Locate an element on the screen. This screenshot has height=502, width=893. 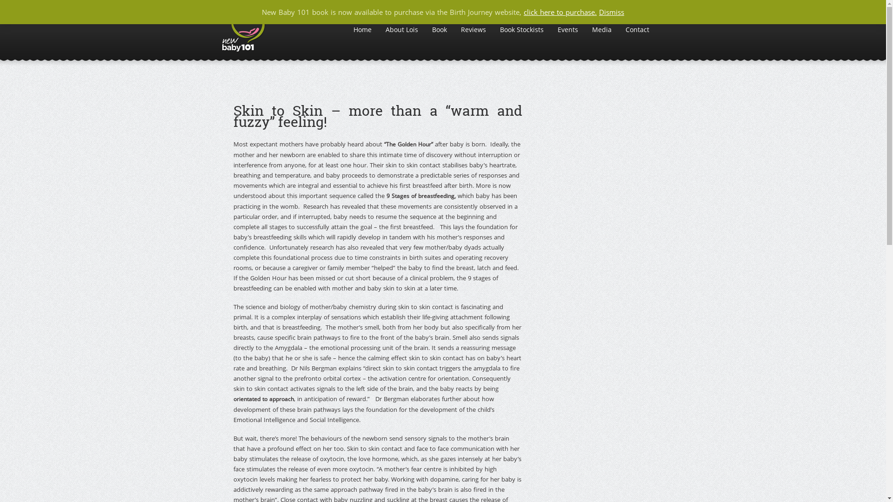
About Lois is located at coordinates (401, 30).